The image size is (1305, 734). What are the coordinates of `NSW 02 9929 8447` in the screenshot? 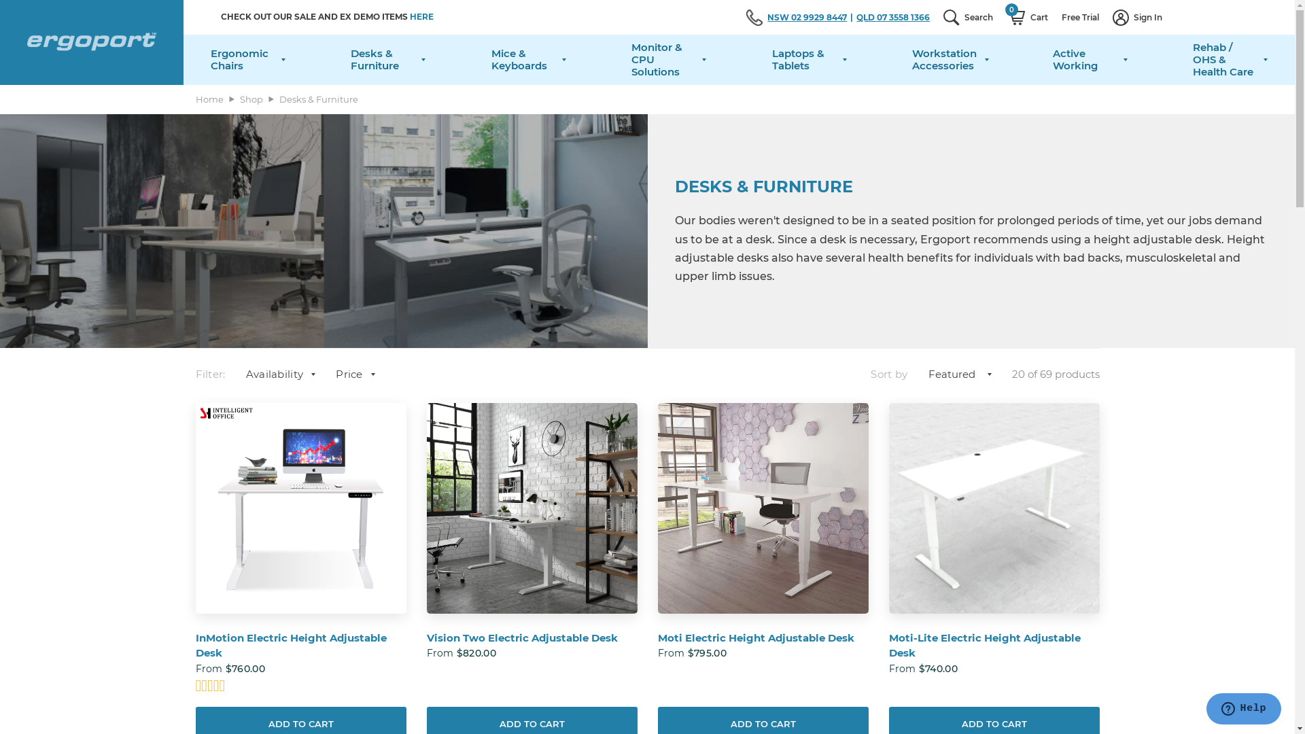 It's located at (812, 18).